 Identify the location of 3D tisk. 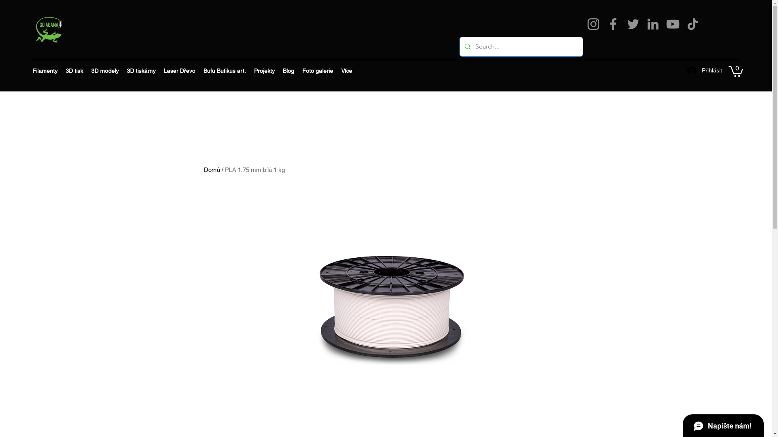
(75, 71).